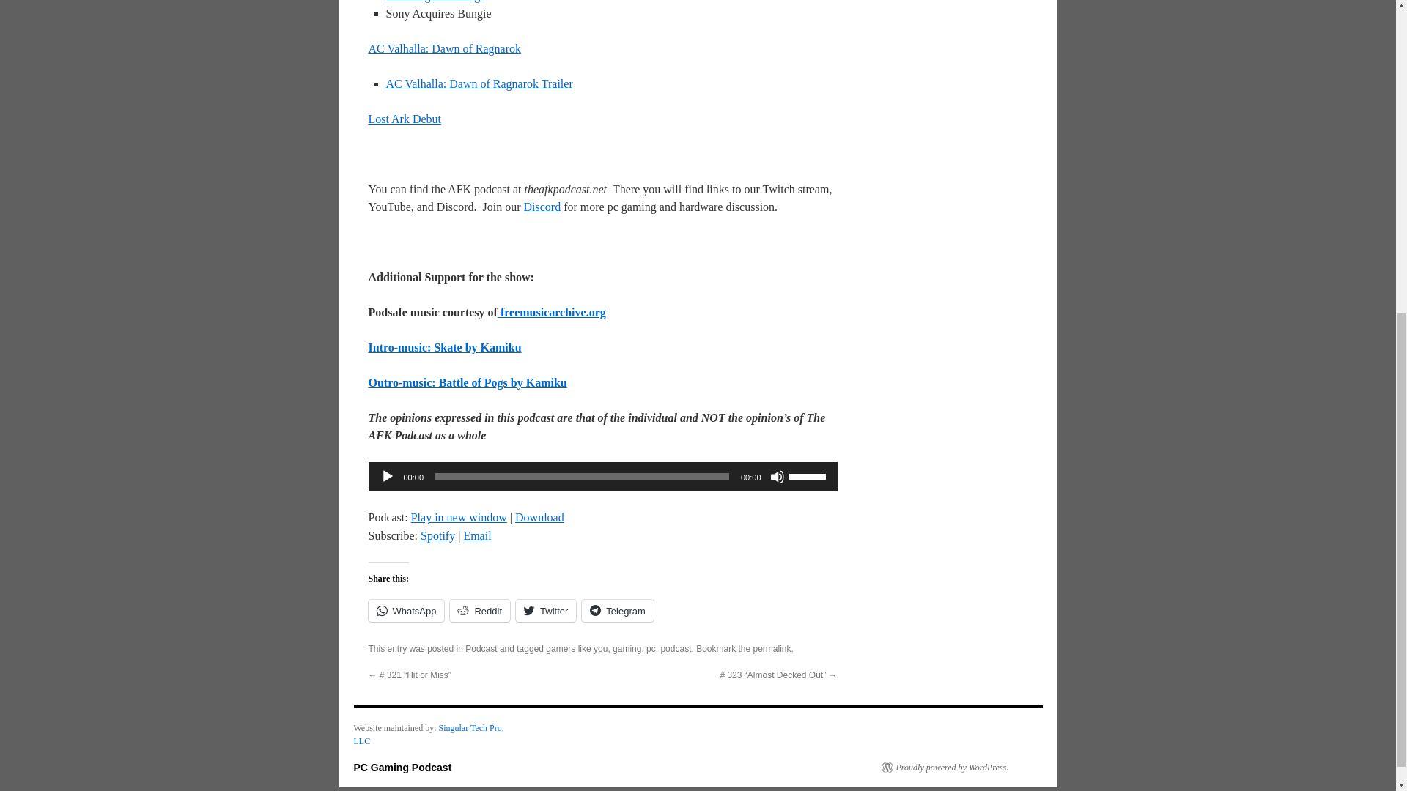 The width and height of the screenshot is (1407, 791). Describe the element at coordinates (545, 610) in the screenshot. I see `Click to share on Twitter` at that location.